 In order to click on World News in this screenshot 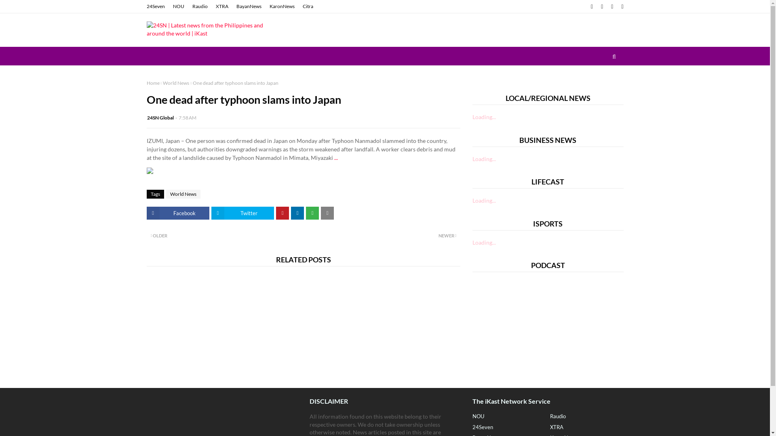, I will do `click(183, 194)`.